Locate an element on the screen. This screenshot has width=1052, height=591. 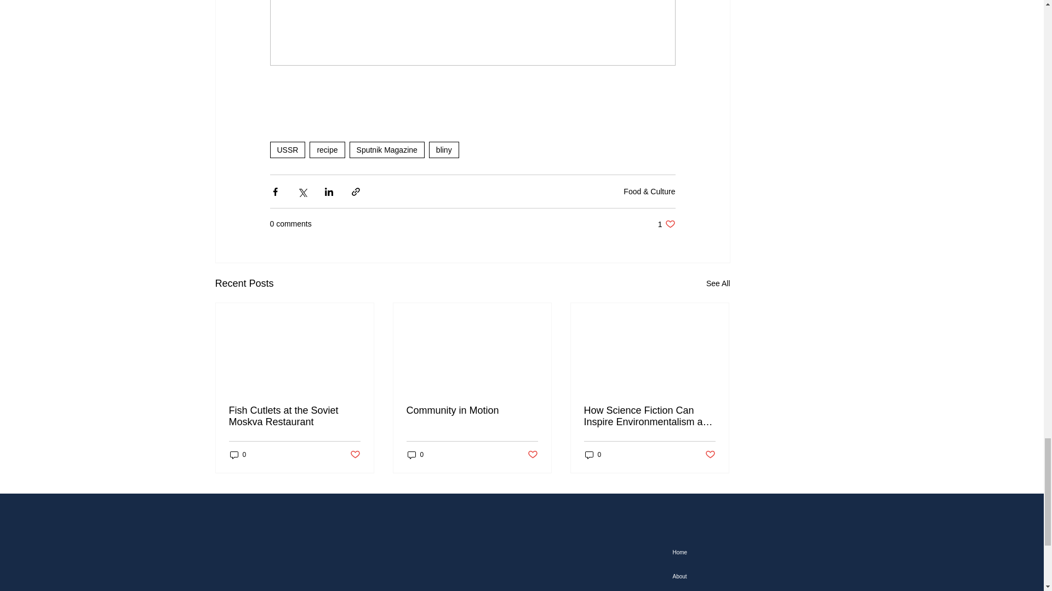
Fish Cutlets at the Soviet Moskva Restaurant is located at coordinates (295, 416).